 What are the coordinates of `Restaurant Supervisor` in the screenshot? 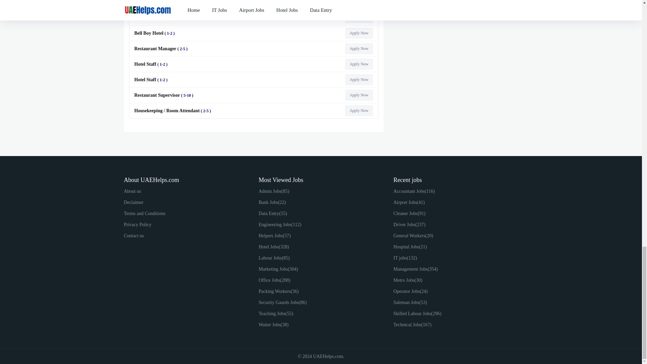 It's located at (164, 2).